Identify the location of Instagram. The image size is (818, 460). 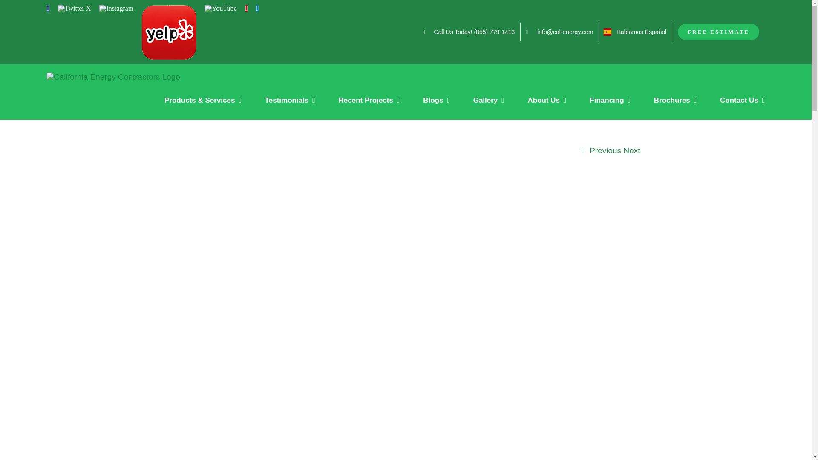
(116, 9).